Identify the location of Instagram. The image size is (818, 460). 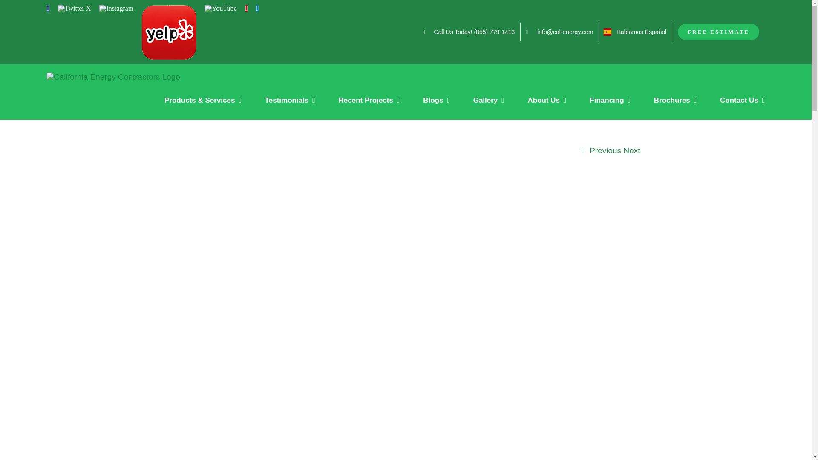
(116, 9).